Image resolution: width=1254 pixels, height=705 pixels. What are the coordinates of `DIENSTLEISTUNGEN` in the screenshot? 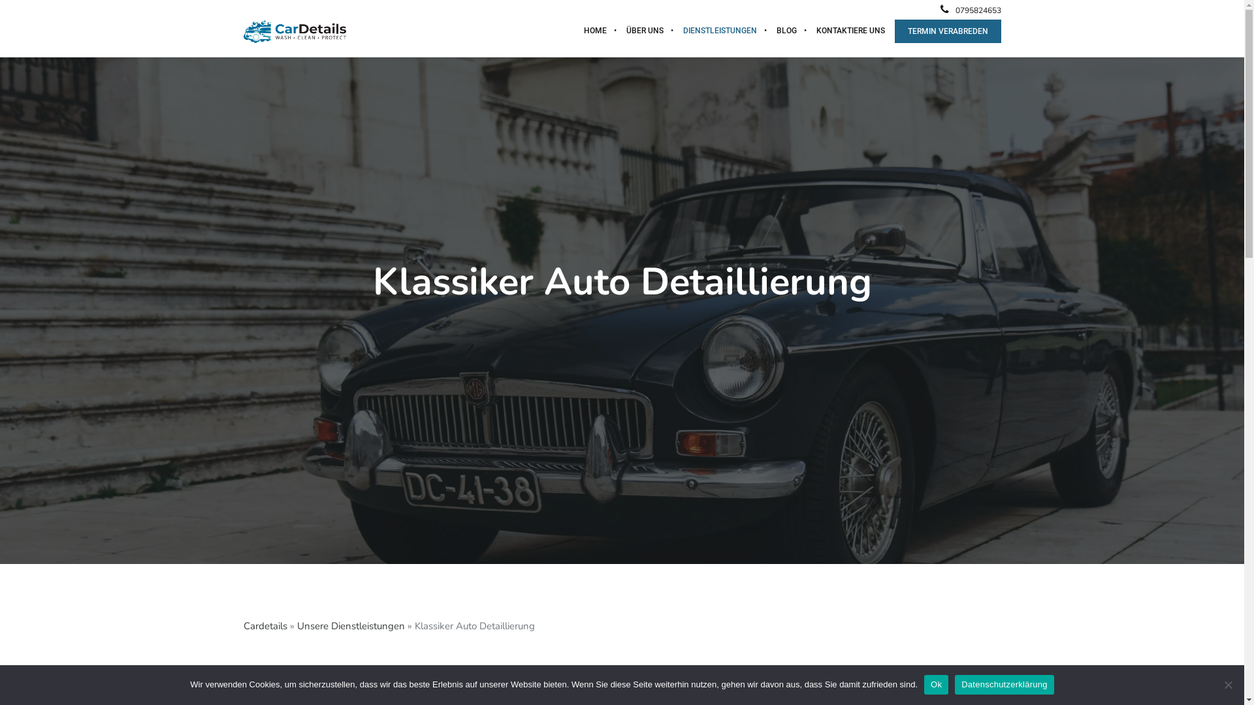 It's located at (720, 31).